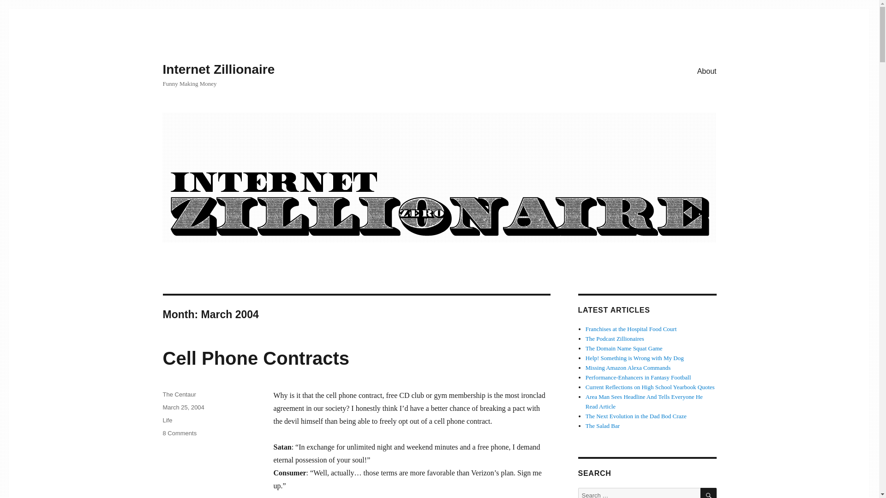 The width and height of the screenshot is (886, 498). Describe the element at coordinates (707, 71) in the screenshot. I see `About` at that location.